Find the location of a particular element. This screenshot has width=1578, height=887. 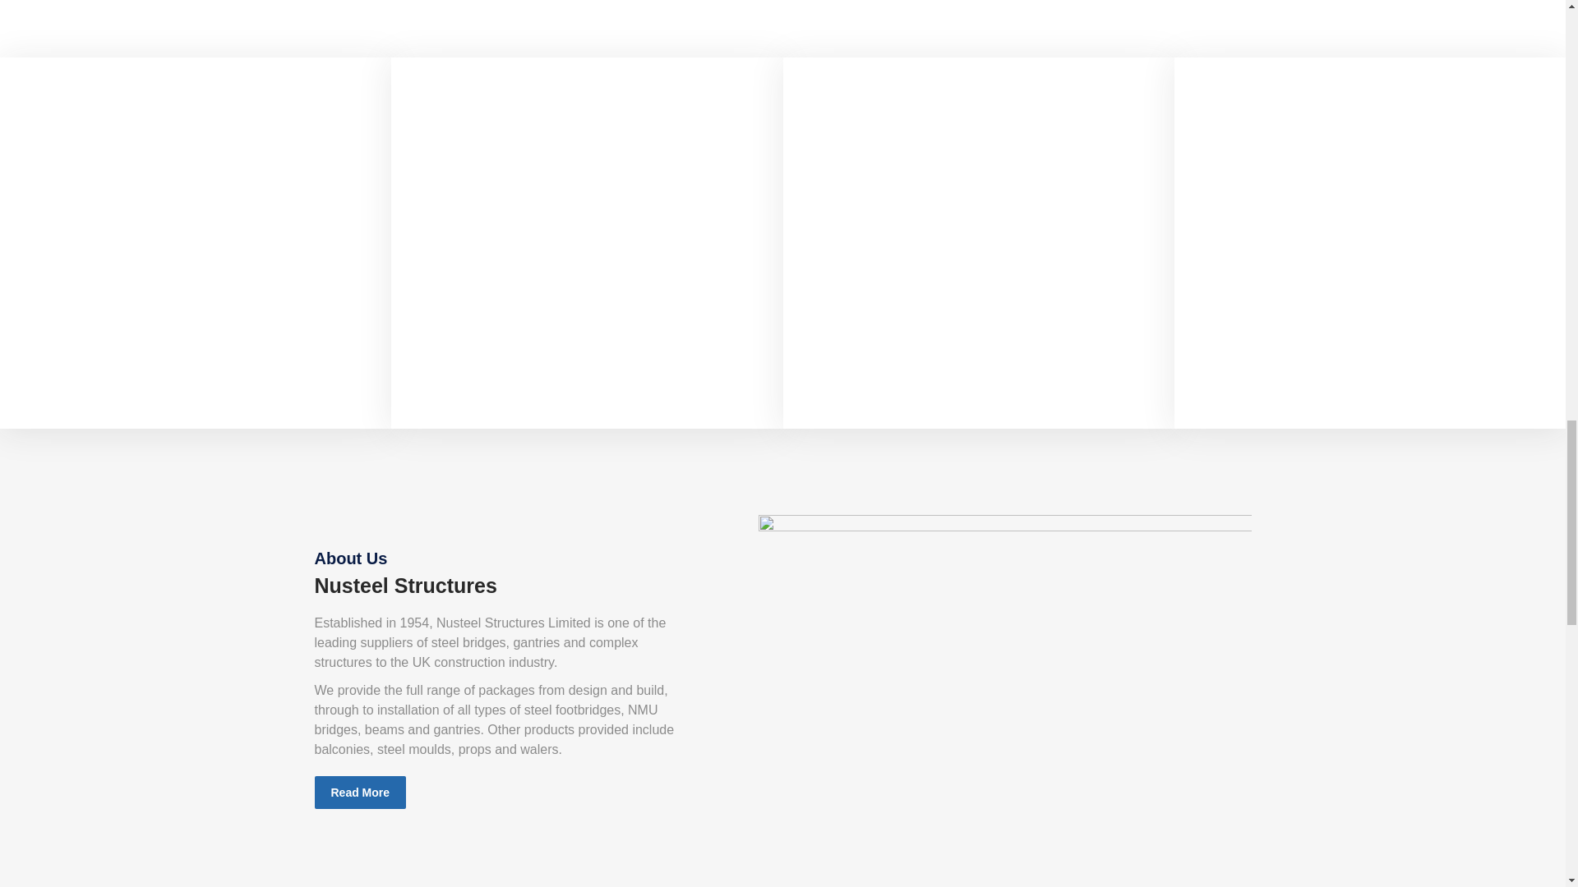

Read More is located at coordinates (69, 389).